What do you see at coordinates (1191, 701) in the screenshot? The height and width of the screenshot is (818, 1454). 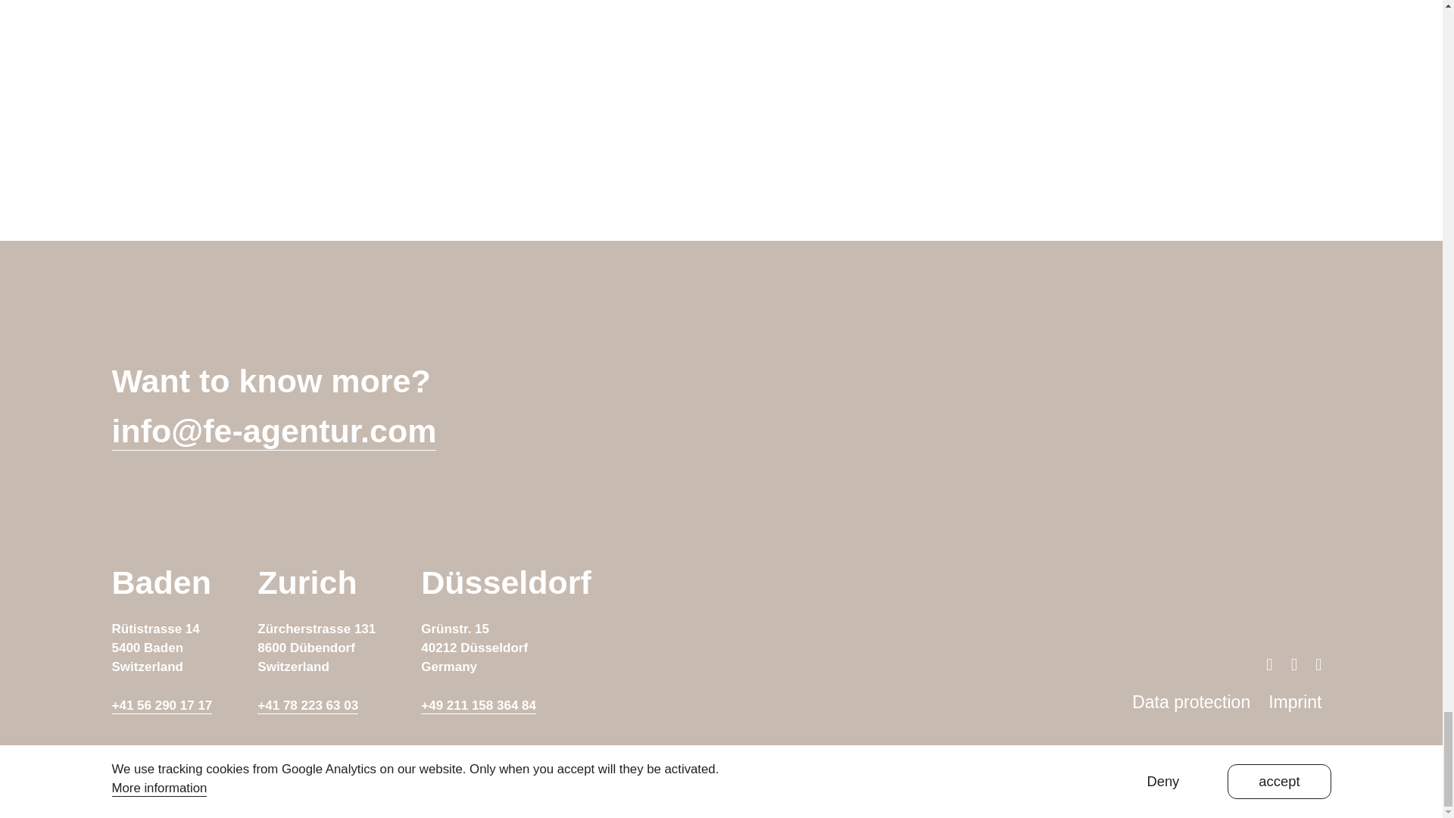 I see `Data protection` at bounding box center [1191, 701].